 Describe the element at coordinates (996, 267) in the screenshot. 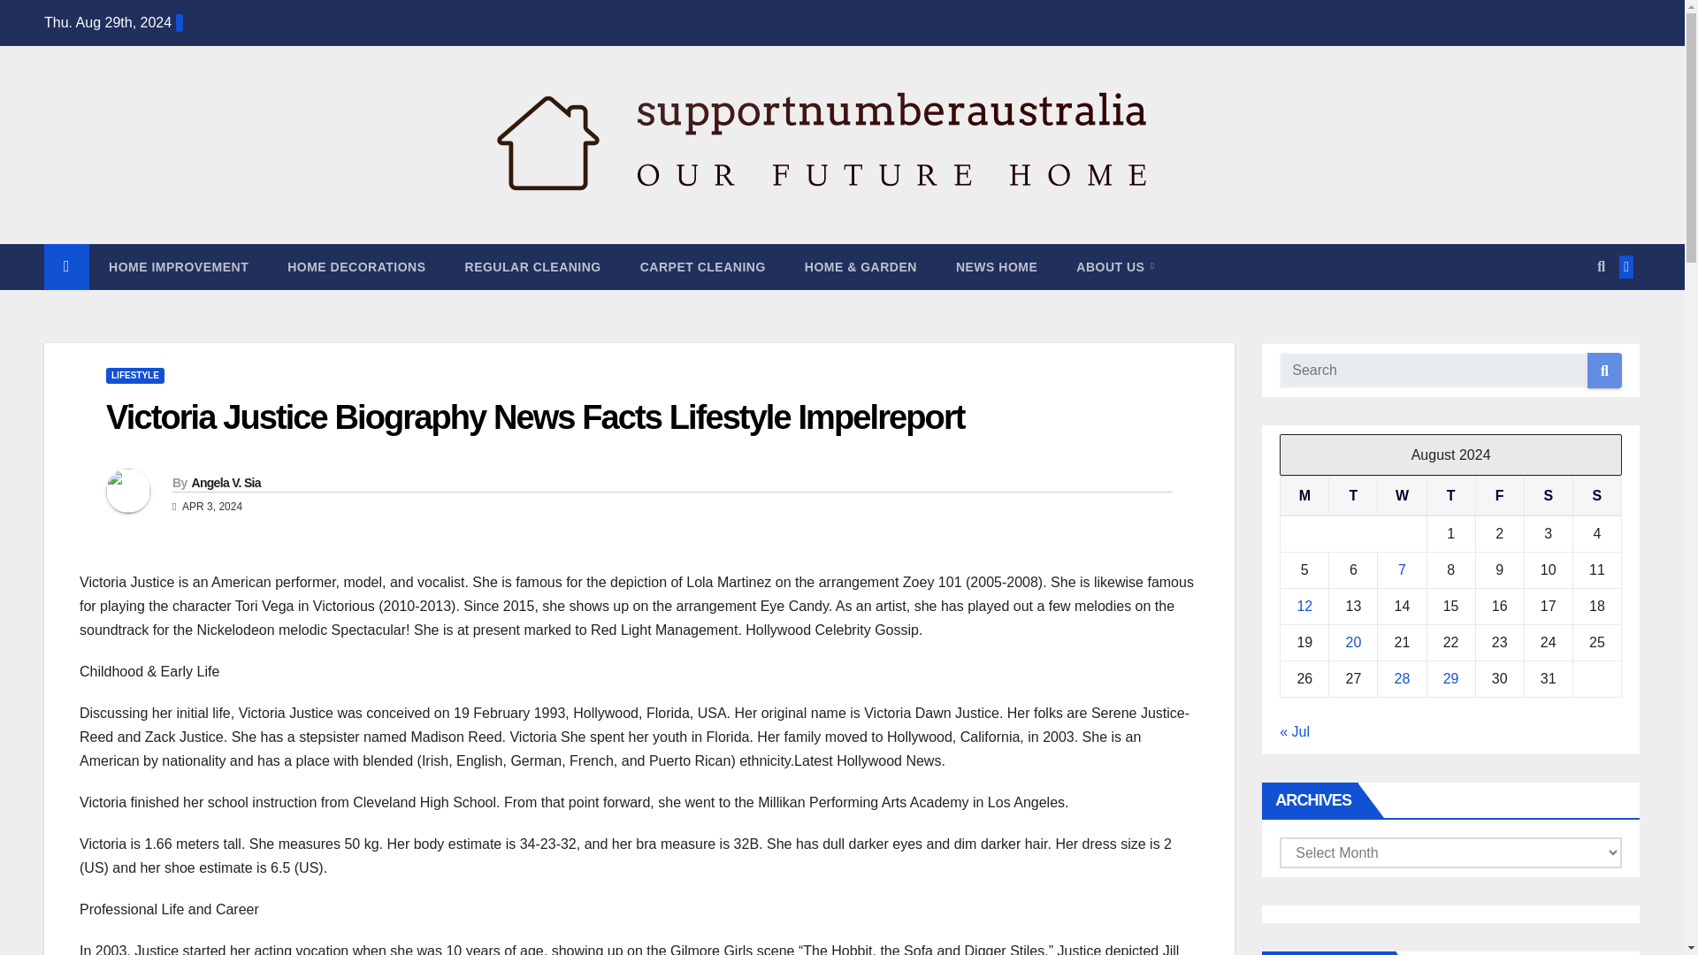

I see `NEWS HOME` at that location.